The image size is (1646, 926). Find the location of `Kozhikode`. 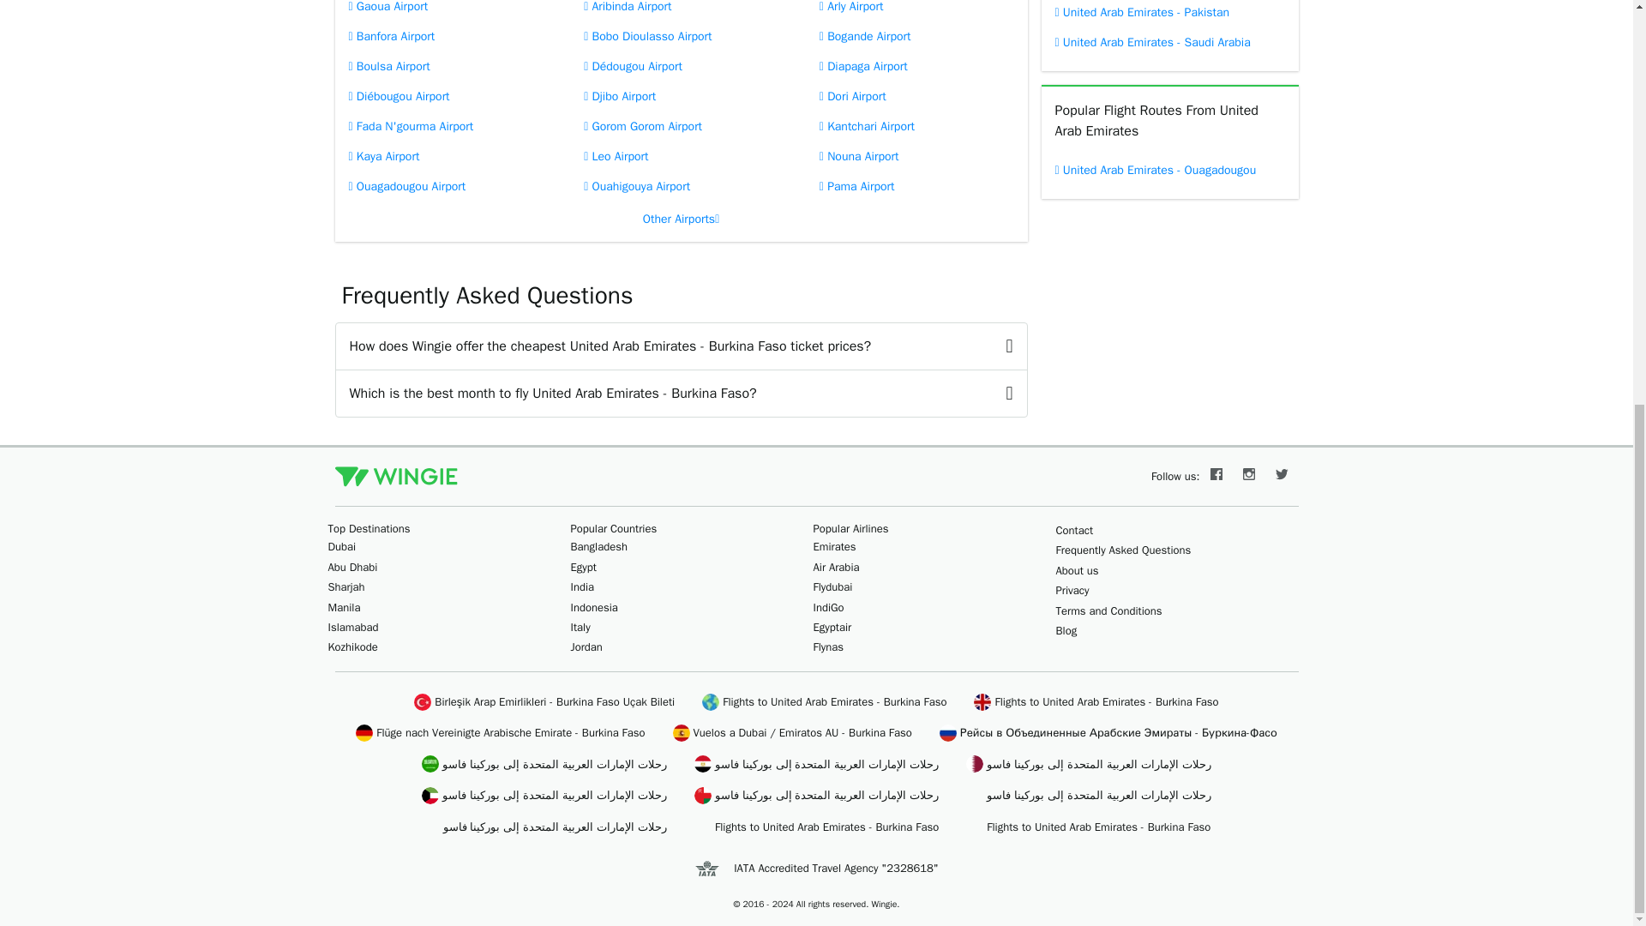

Kozhikode is located at coordinates (351, 646).